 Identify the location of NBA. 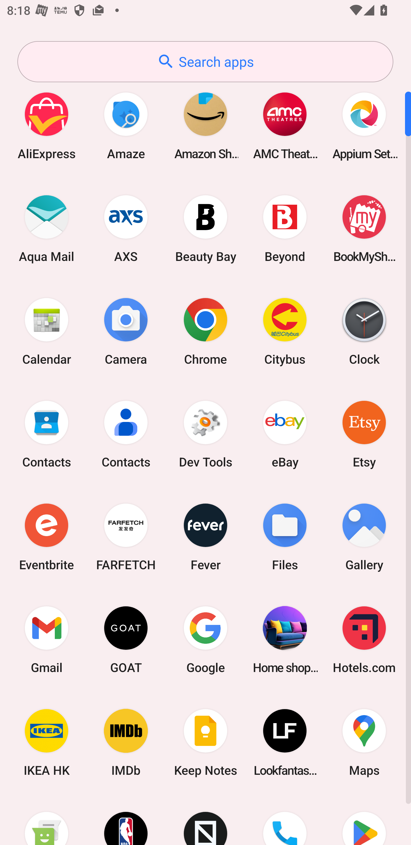
(126, 820).